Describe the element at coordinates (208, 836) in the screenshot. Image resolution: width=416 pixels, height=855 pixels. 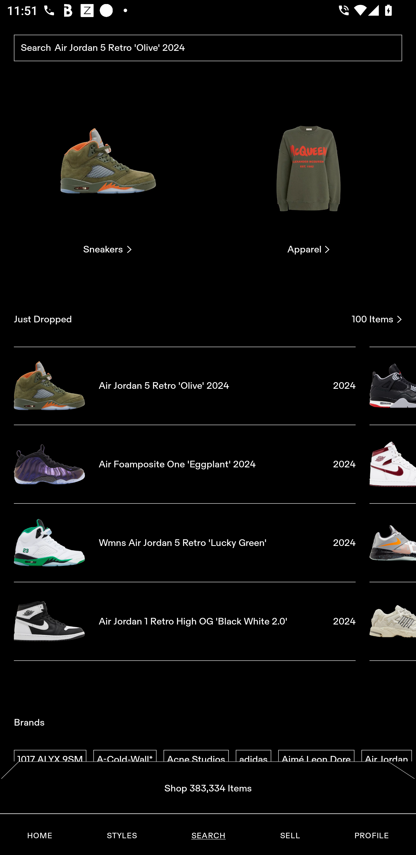
I see `SEARCH` at that location.